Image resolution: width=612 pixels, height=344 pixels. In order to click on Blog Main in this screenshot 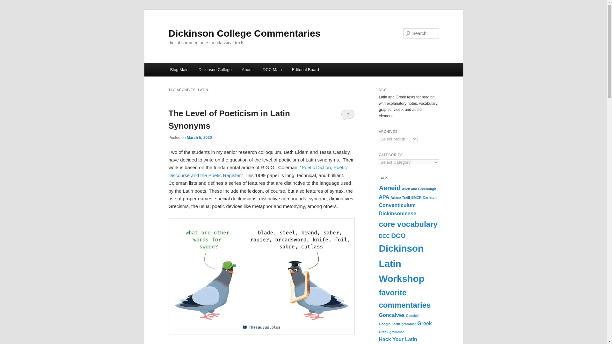, I will do `click(179, 69)`.